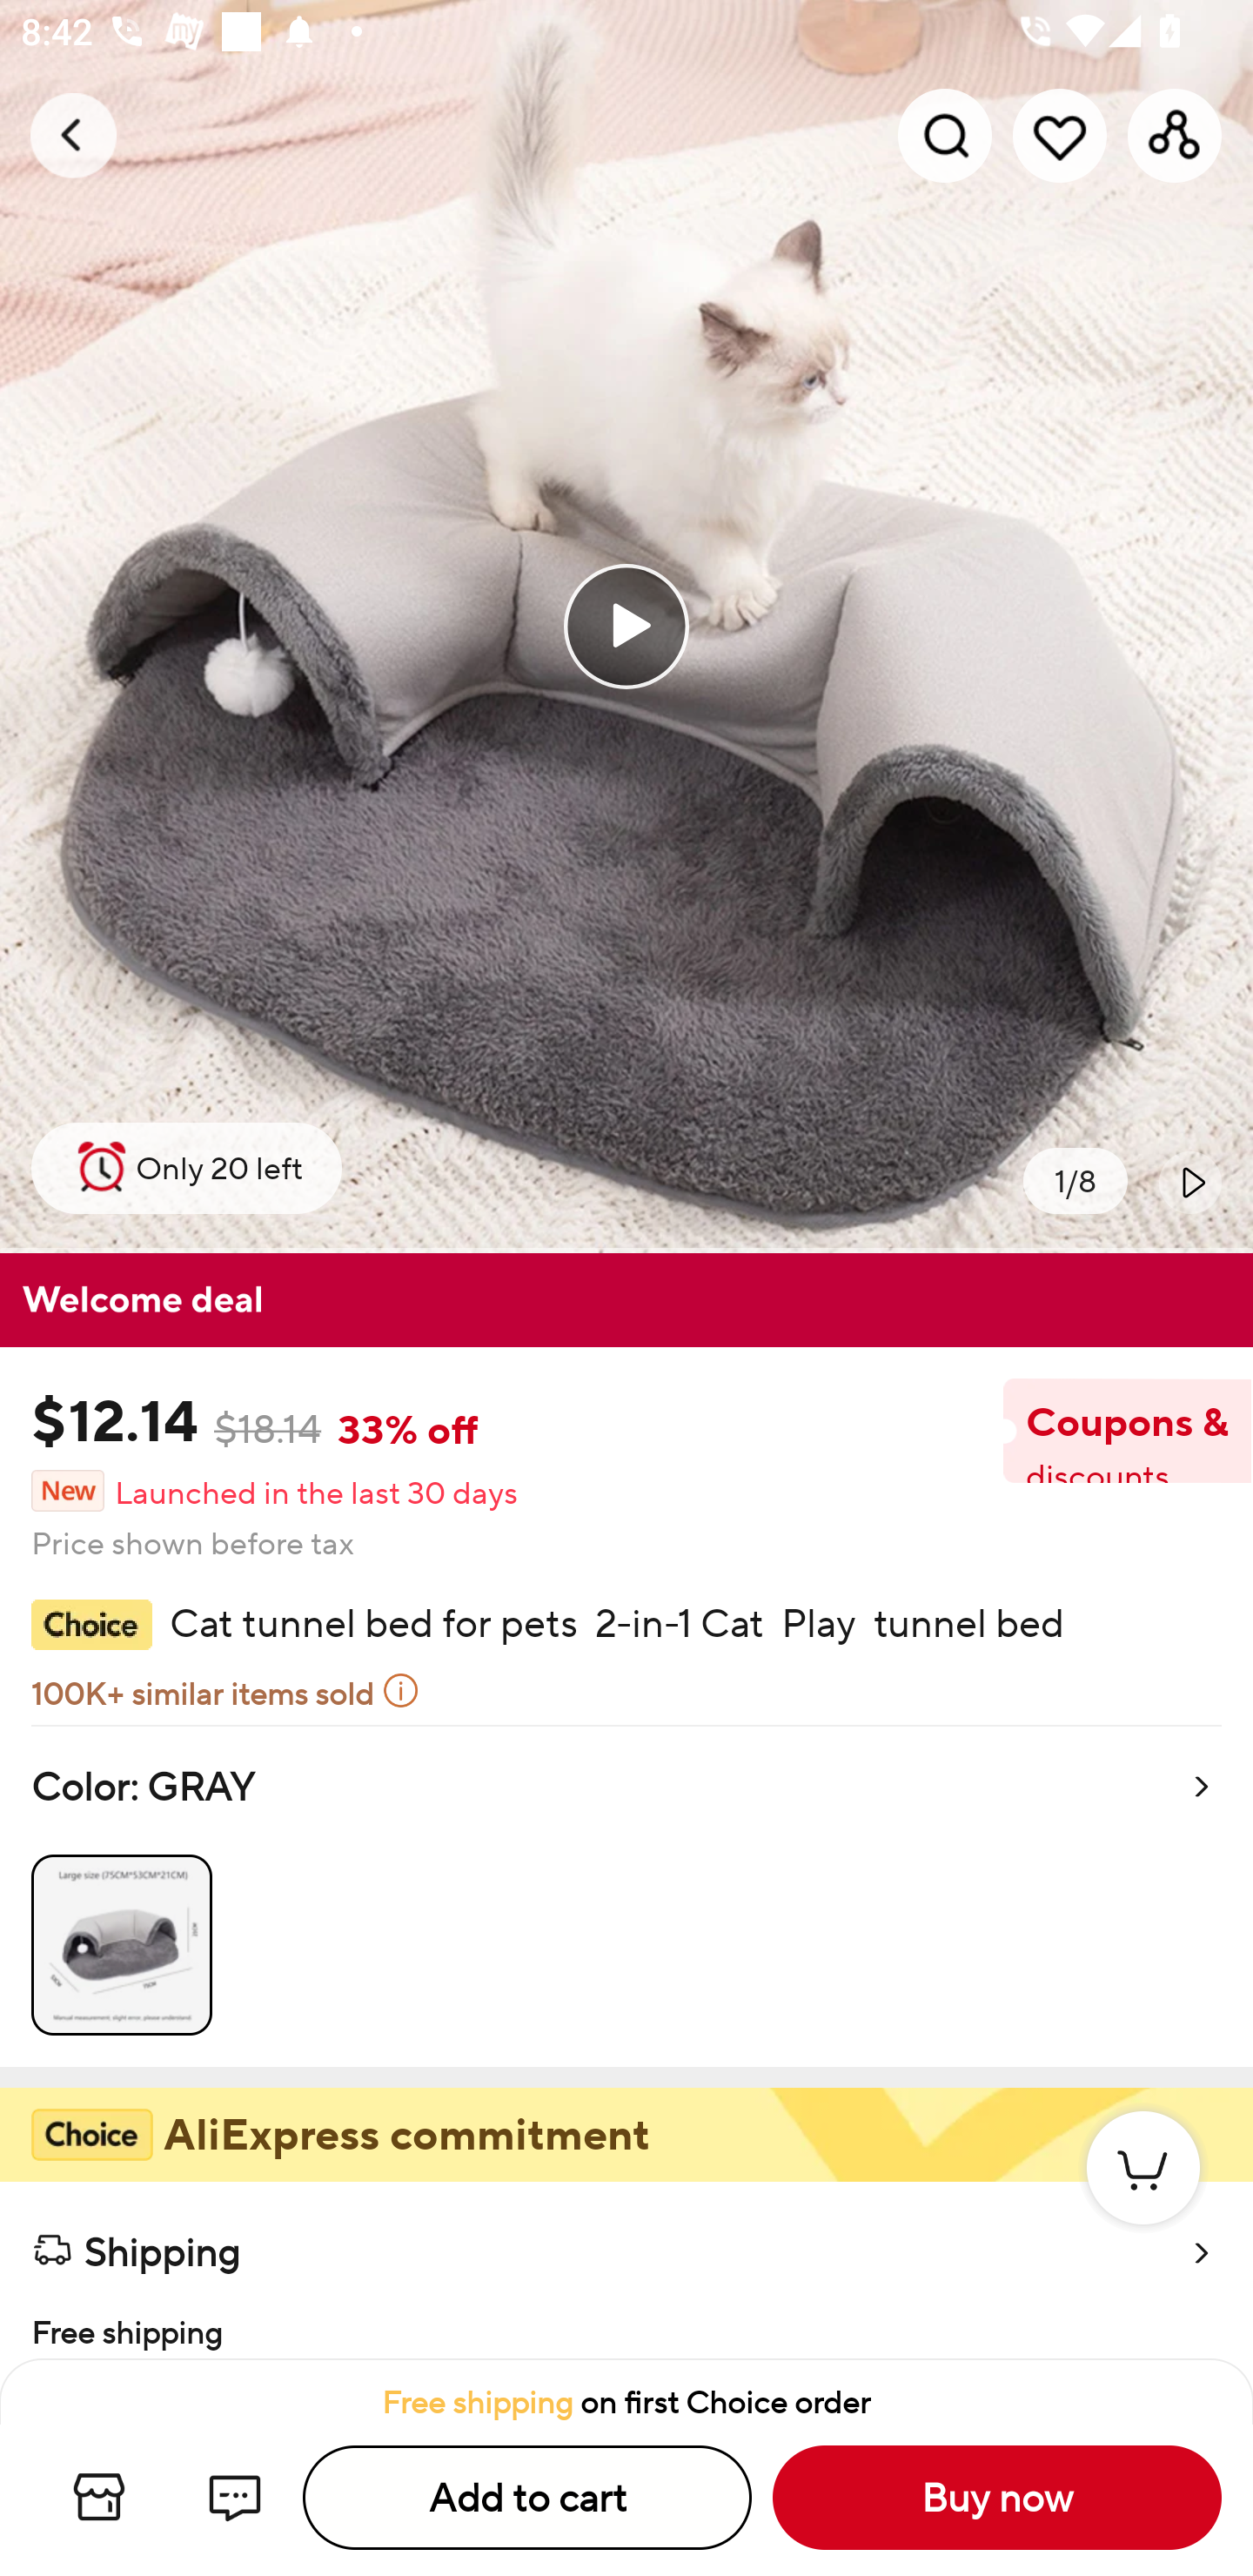  I want to click on Add to cart, so click(527, 2498).